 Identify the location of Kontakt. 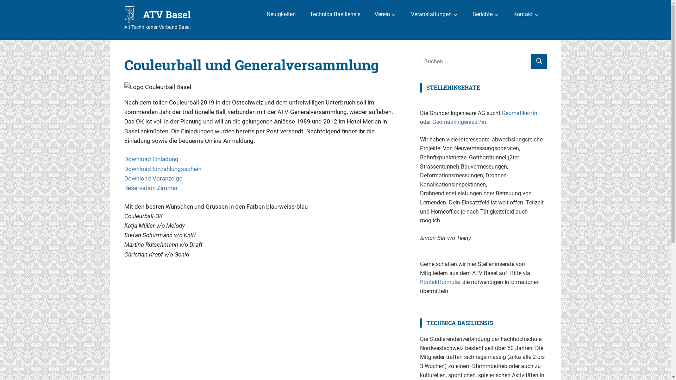
(526, 14).